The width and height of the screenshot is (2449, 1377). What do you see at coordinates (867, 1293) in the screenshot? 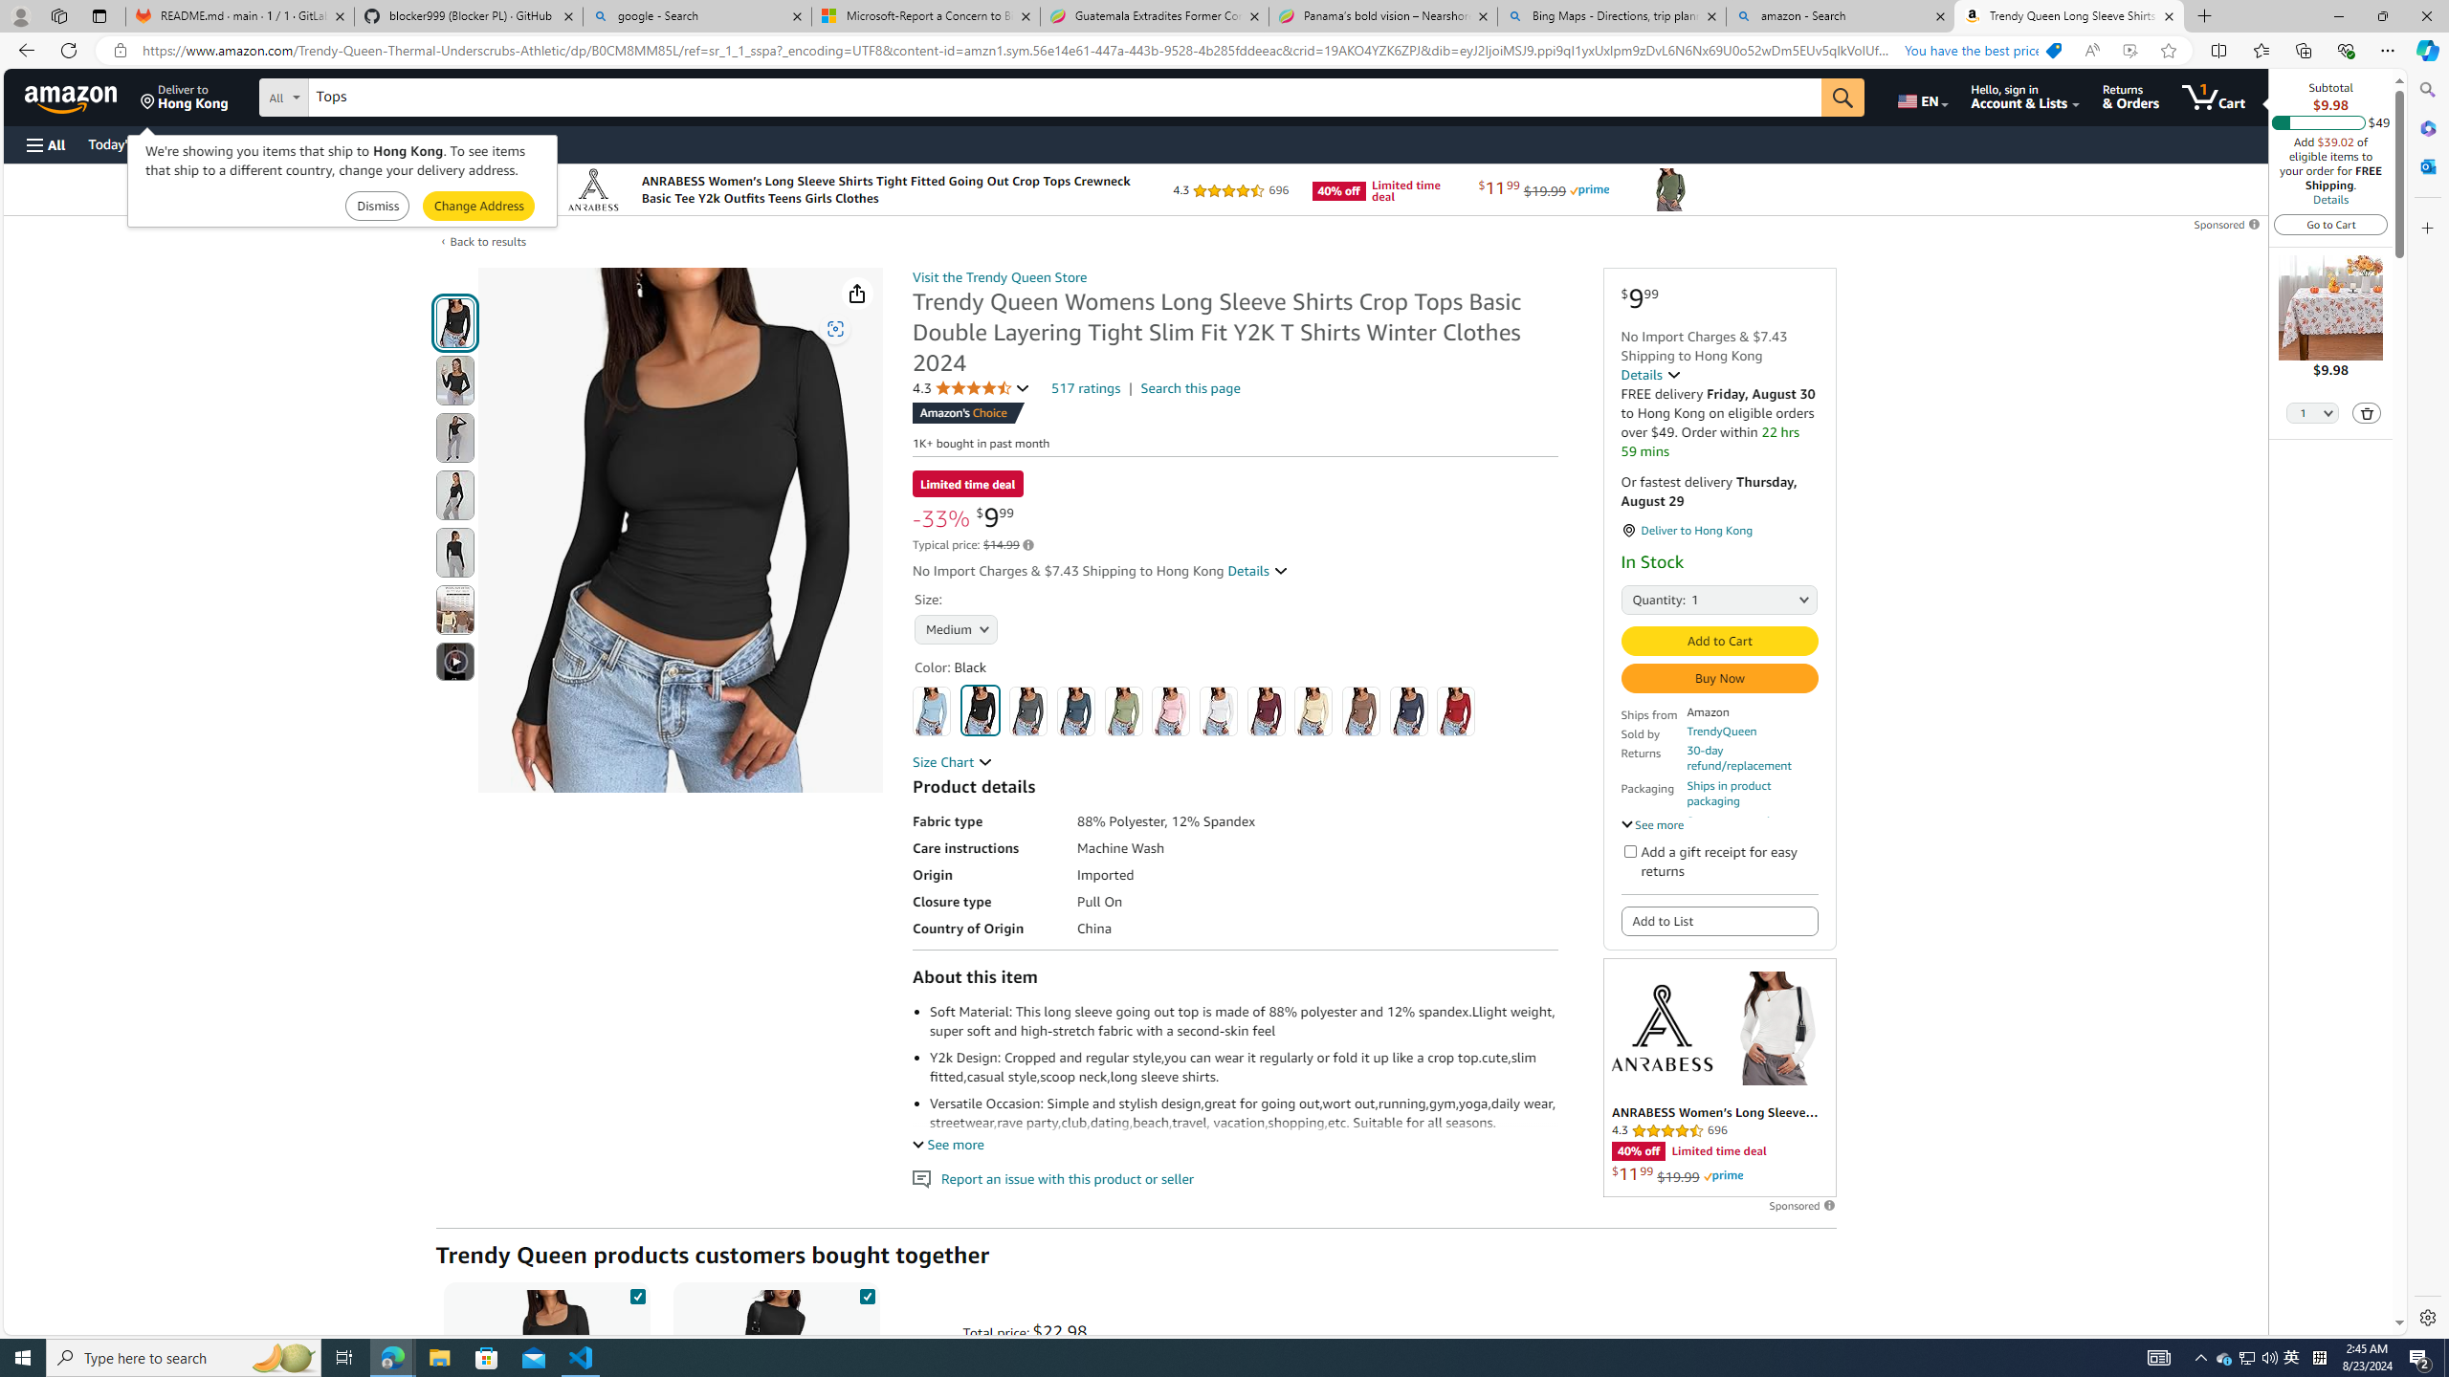
I see `AutomationID: thematicBundleCheck-2` at bounding box center [867, 1293].